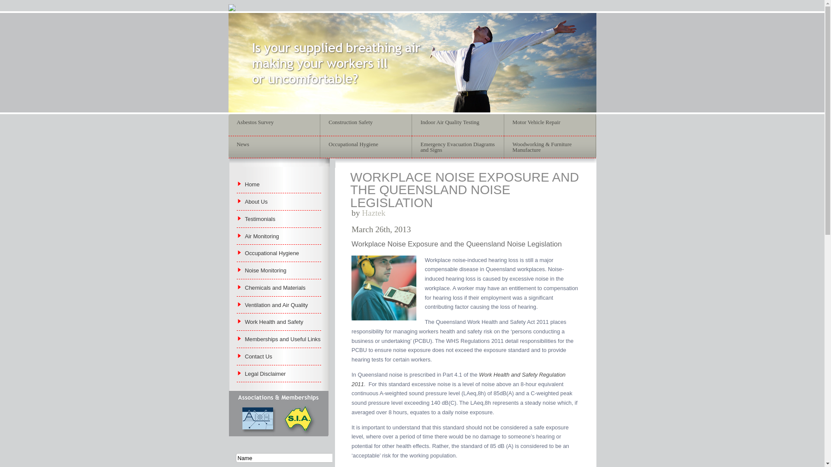  I want to click on Contact Us, so click(259, 356).